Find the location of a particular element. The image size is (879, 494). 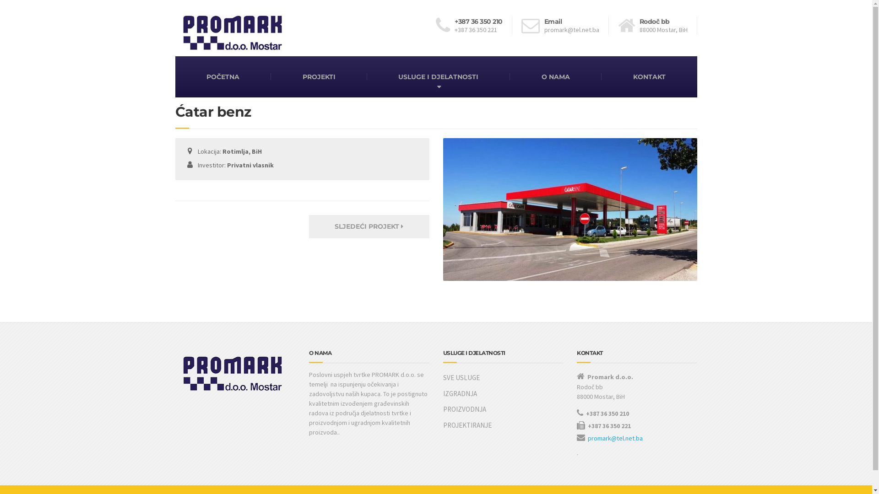

PROJEKTI is located at coordinates (319, 77).